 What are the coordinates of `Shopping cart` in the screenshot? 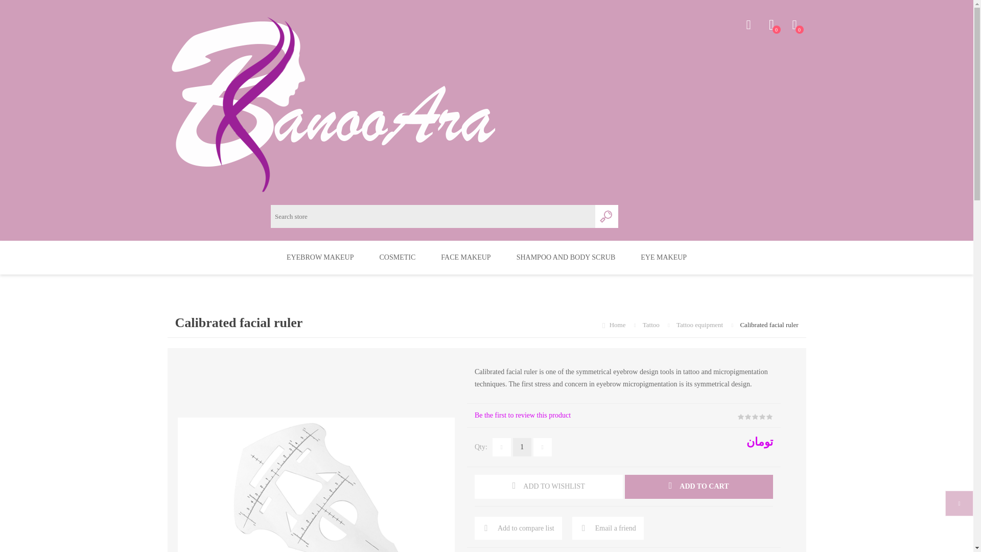 It's located at (396, 257).